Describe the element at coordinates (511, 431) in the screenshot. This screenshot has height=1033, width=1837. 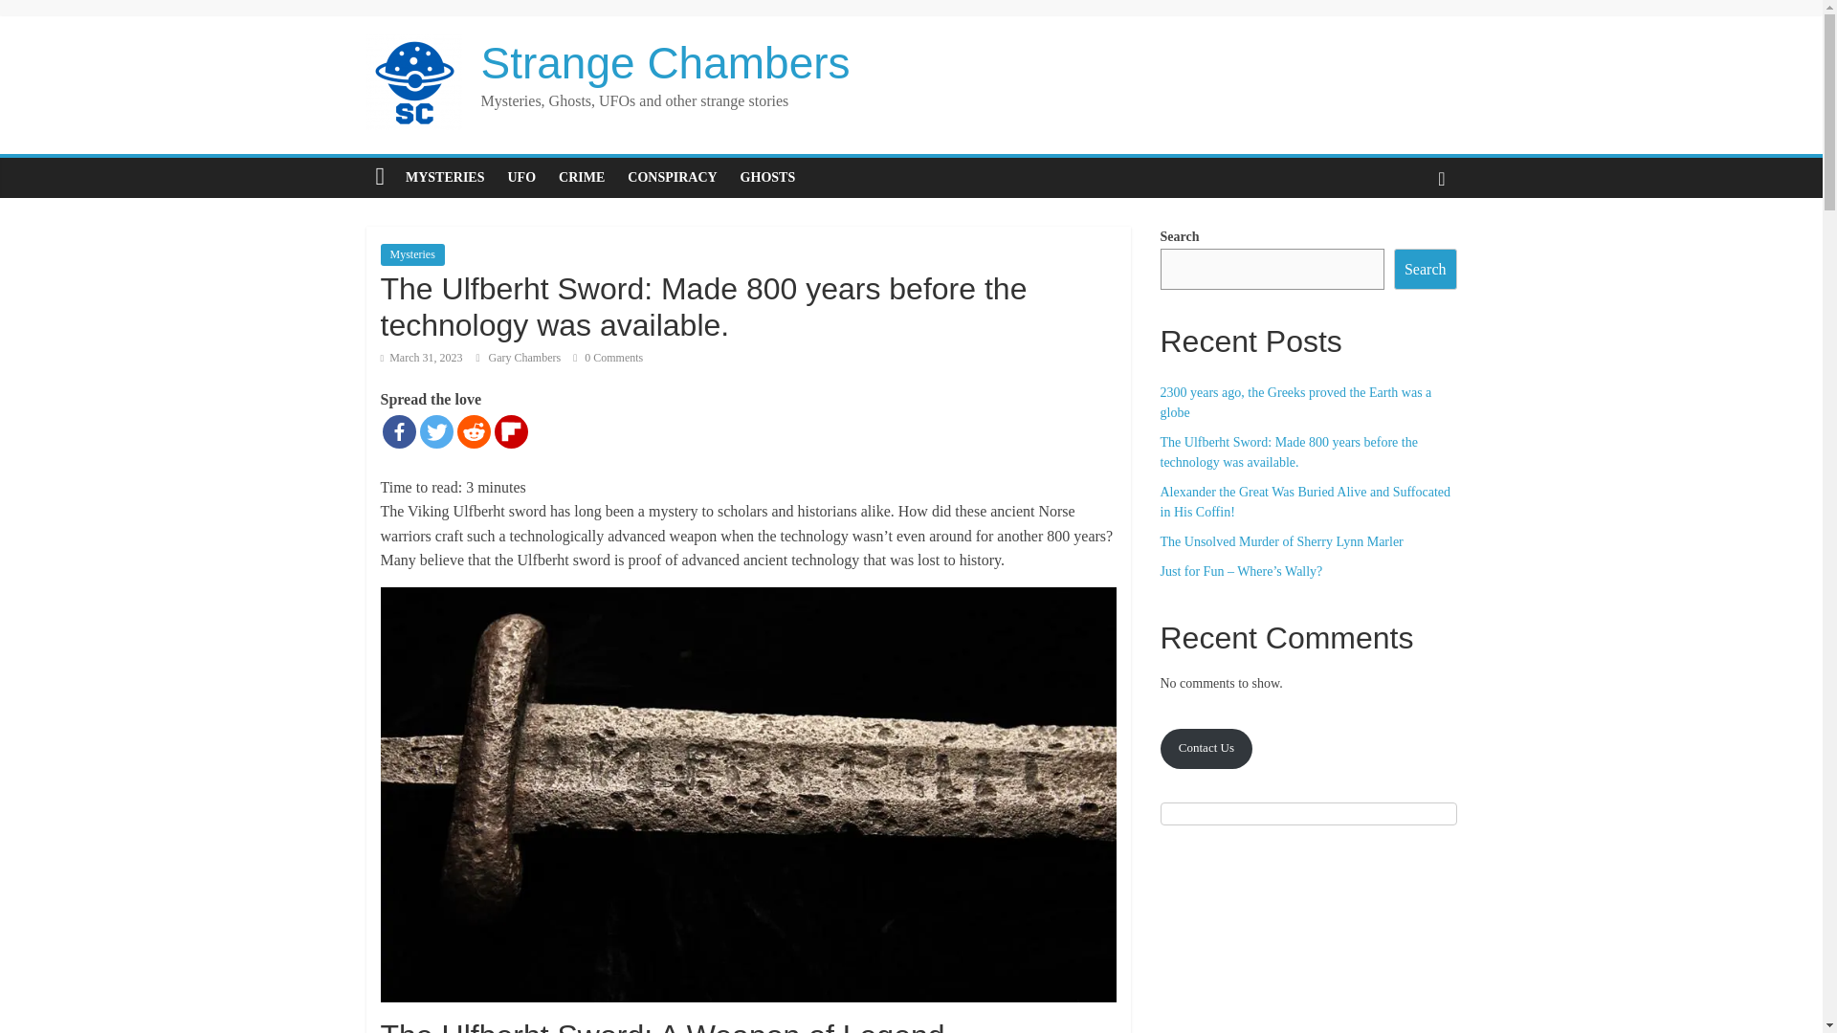
I see `Flipboard` at that location.